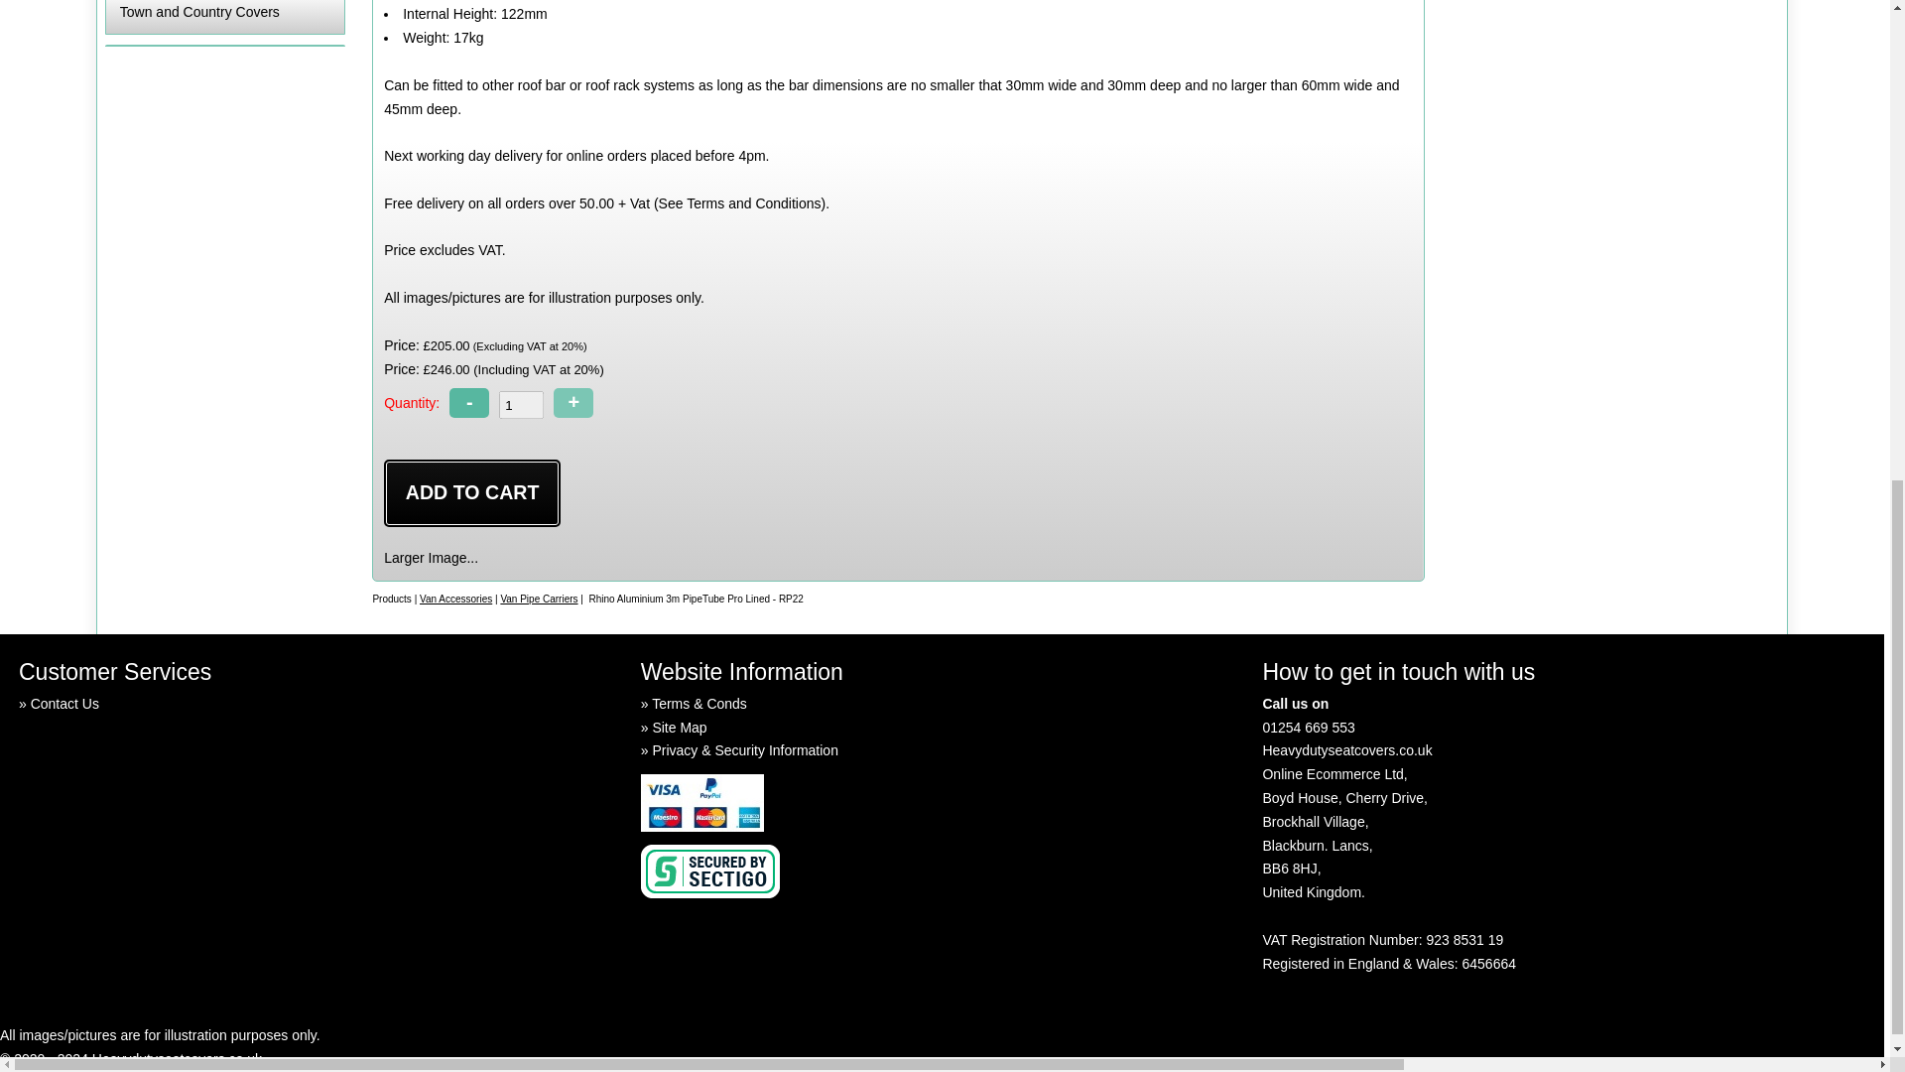 The image size is (1905, 1072). I want to click on Van Accessories, so click(454, 600).